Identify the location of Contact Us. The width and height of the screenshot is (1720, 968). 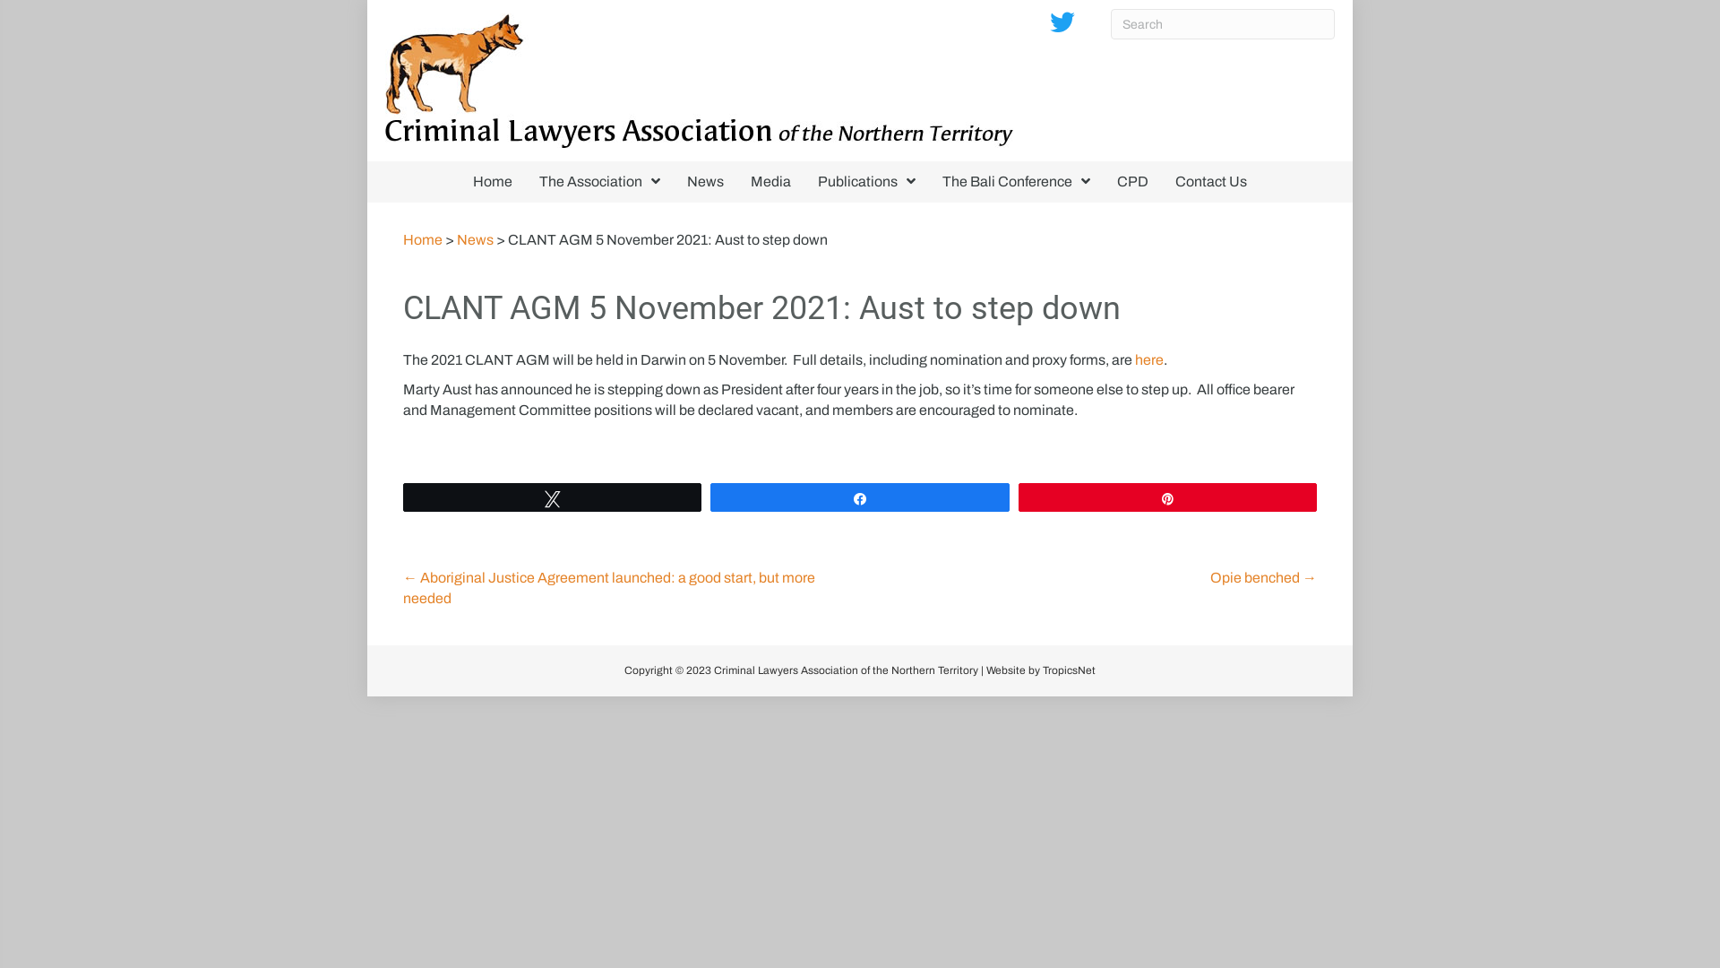
(1211, 182).